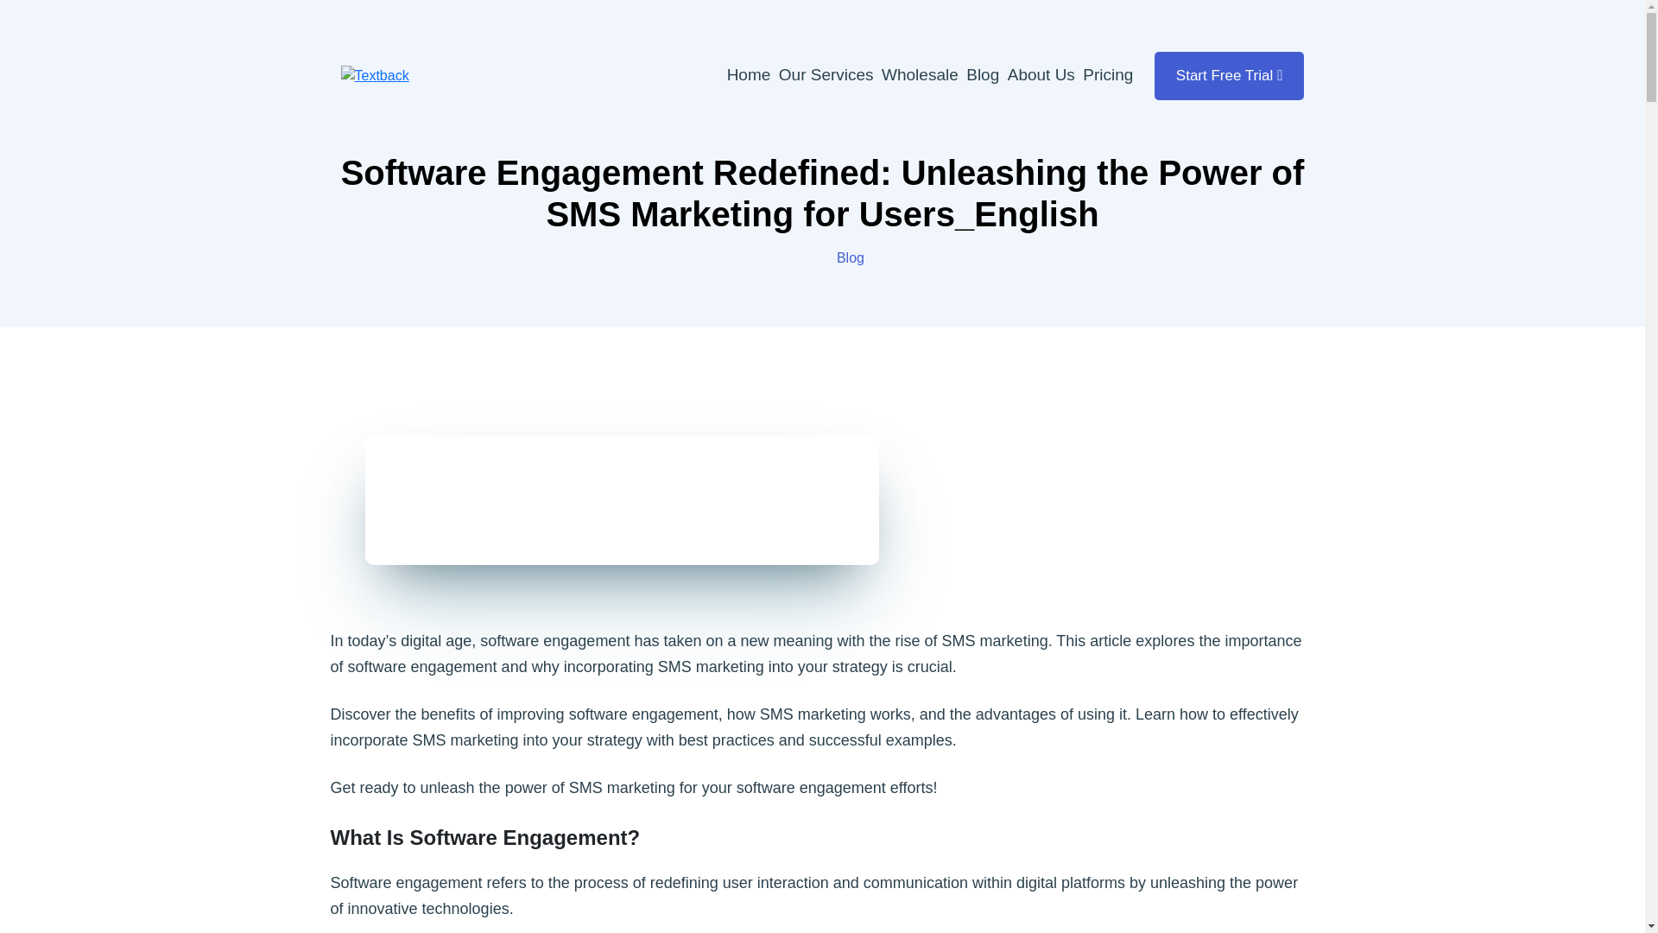 The height and width of the screenshot is (933, 1658). I want to click on Our Services, so click(826, 74).